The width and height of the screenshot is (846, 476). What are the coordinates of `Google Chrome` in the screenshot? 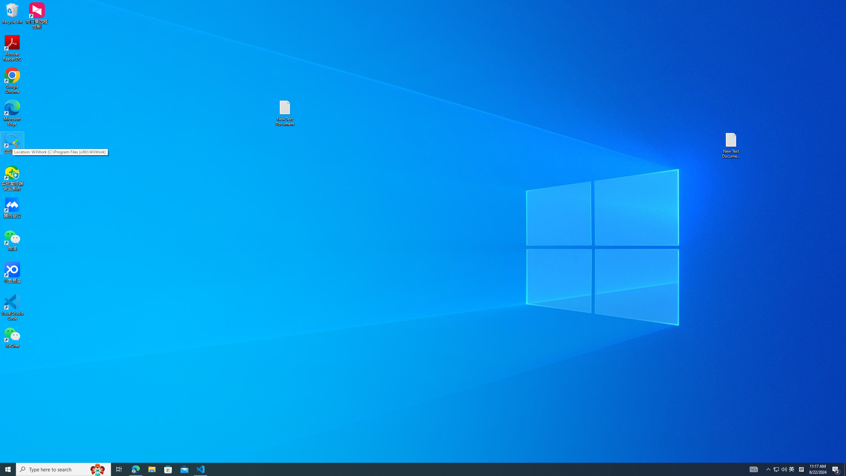 It's located at (12, 81).